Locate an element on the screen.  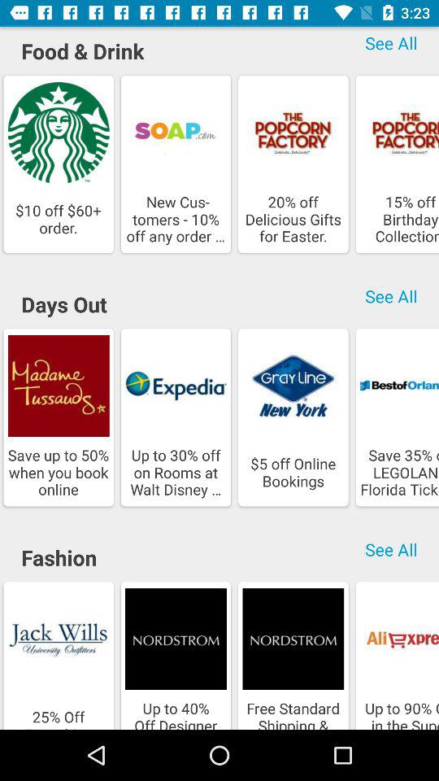
select the image which is in the second row second image is located at coordinates (176, 417).